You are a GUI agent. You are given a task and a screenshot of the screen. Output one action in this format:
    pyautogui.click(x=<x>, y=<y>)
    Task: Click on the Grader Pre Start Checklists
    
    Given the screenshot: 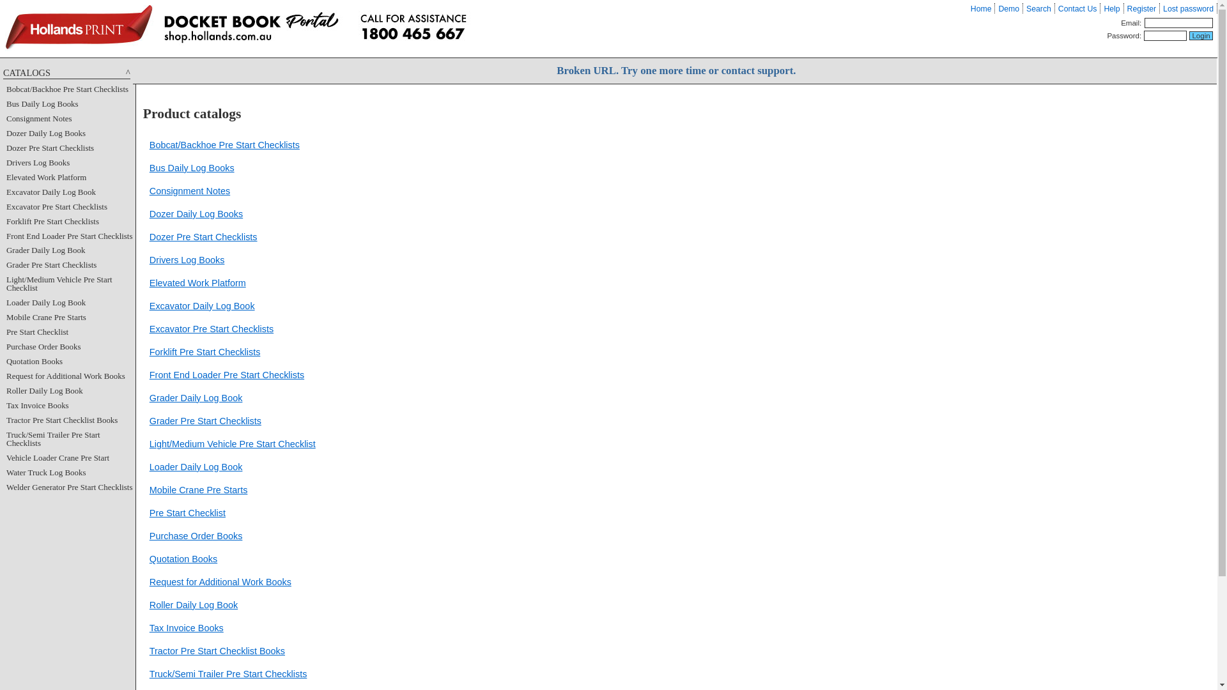 What is the action you would take?
    pyautogui.click(x=206, y=421)
    